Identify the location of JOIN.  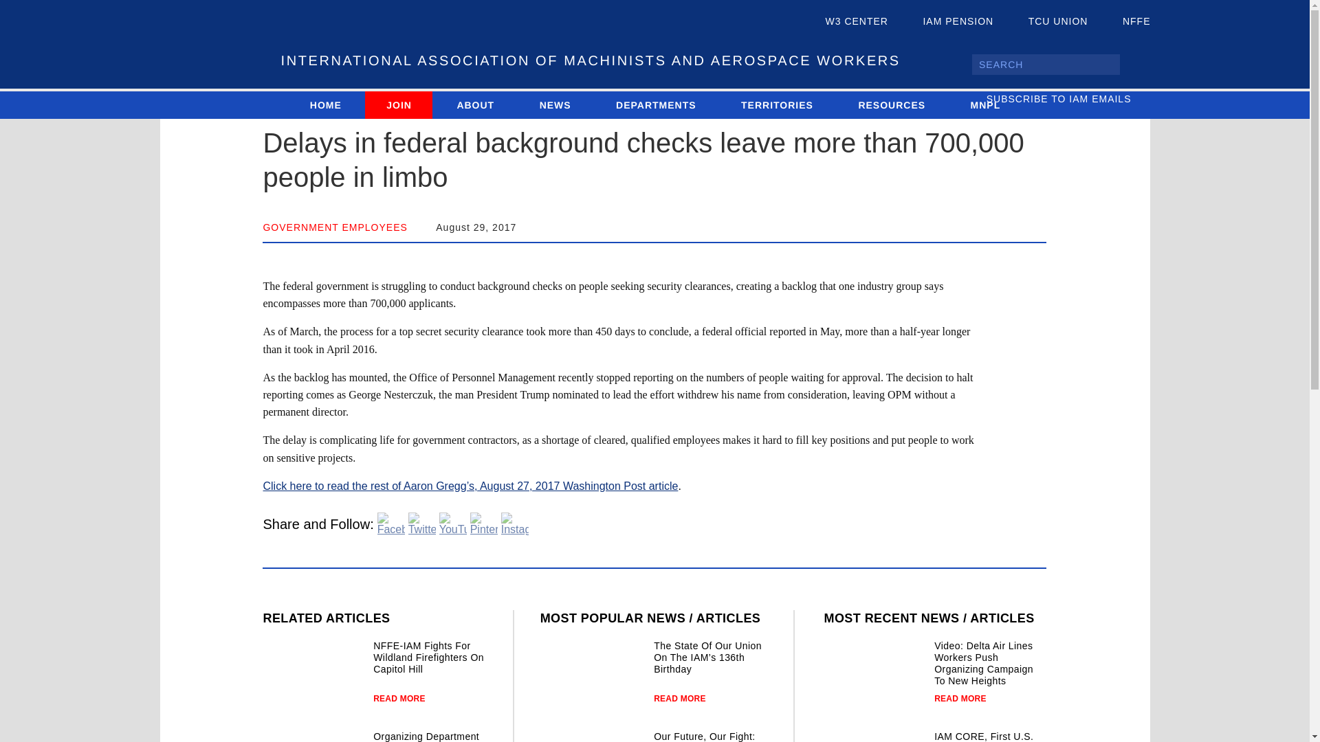
(399, 104).